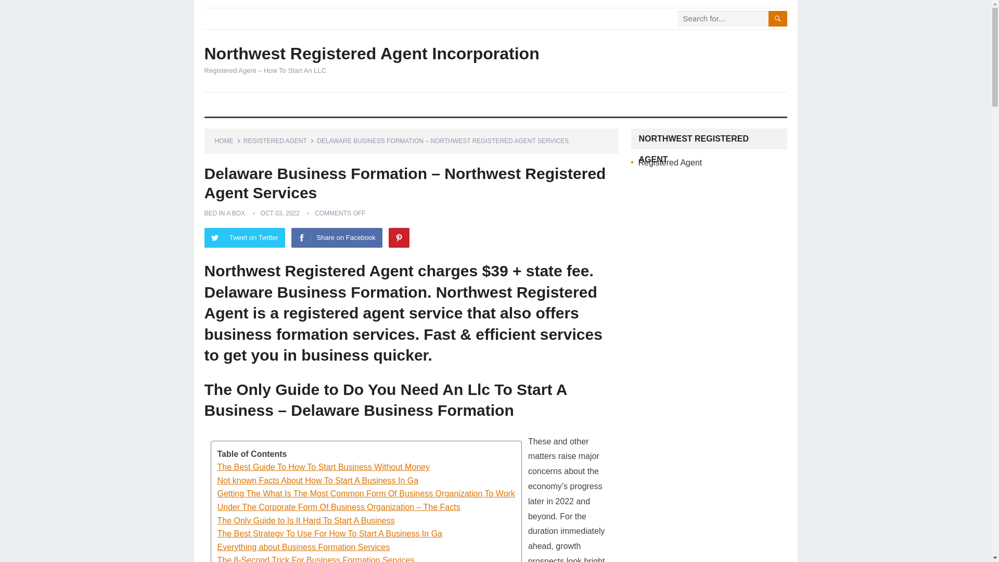  What do you see at coordinates (399, 238) in the screenshot?
I see `Pinterest` at bounding box center [399, 238].